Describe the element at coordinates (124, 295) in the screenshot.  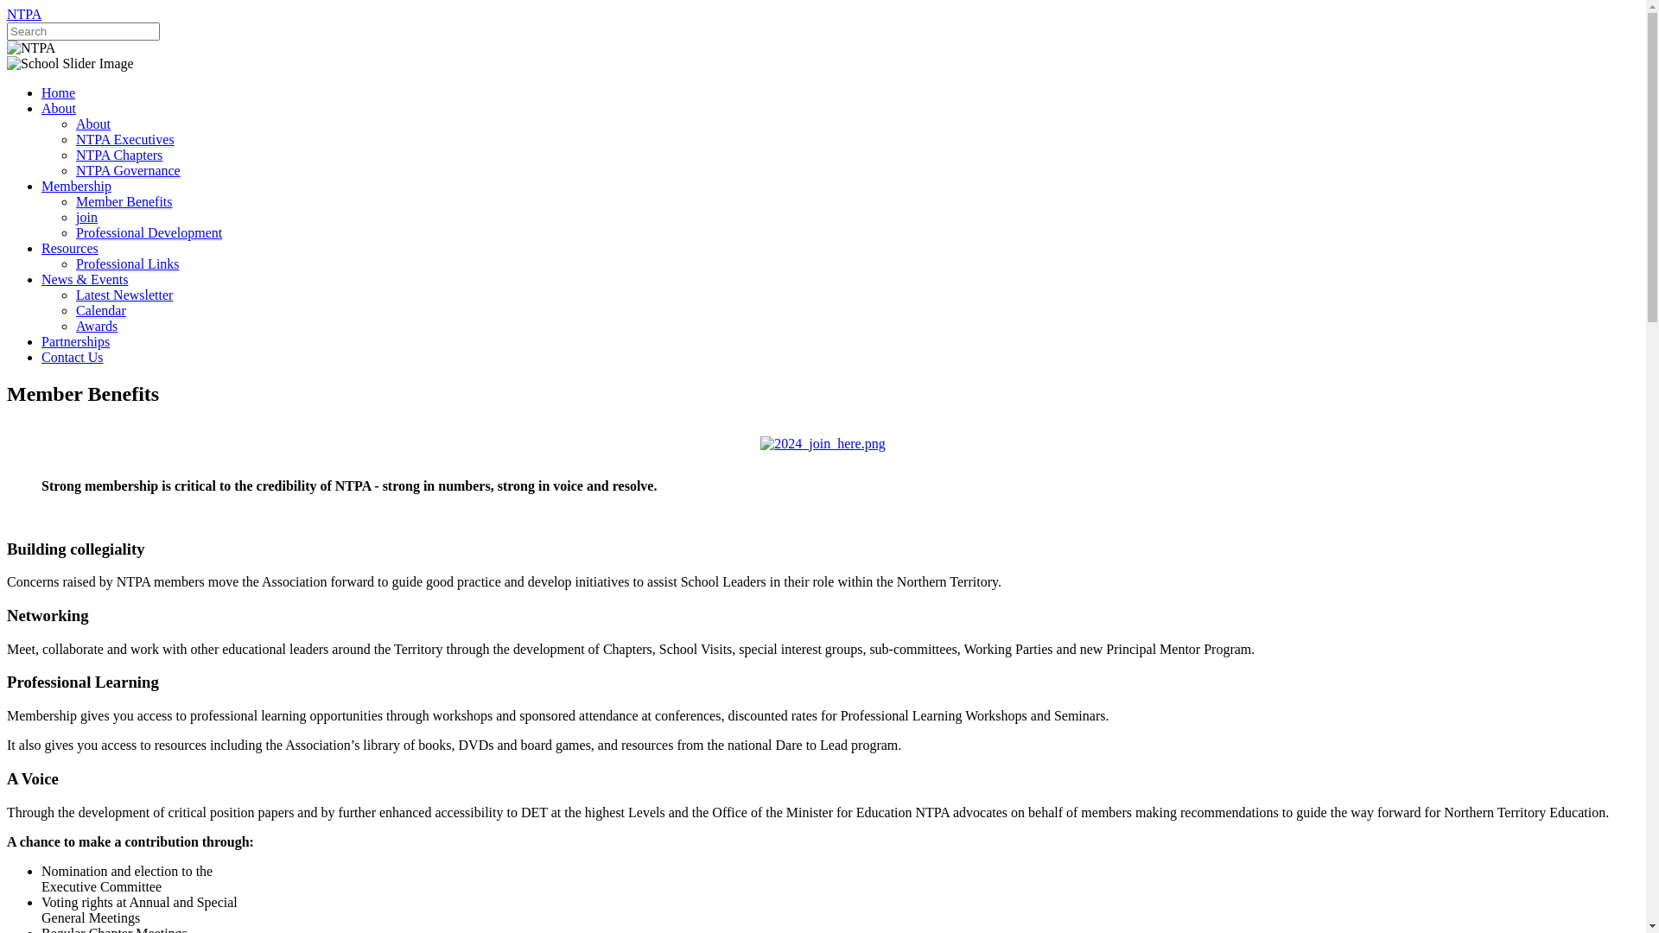
I see `Latest Newsletter` at that location.